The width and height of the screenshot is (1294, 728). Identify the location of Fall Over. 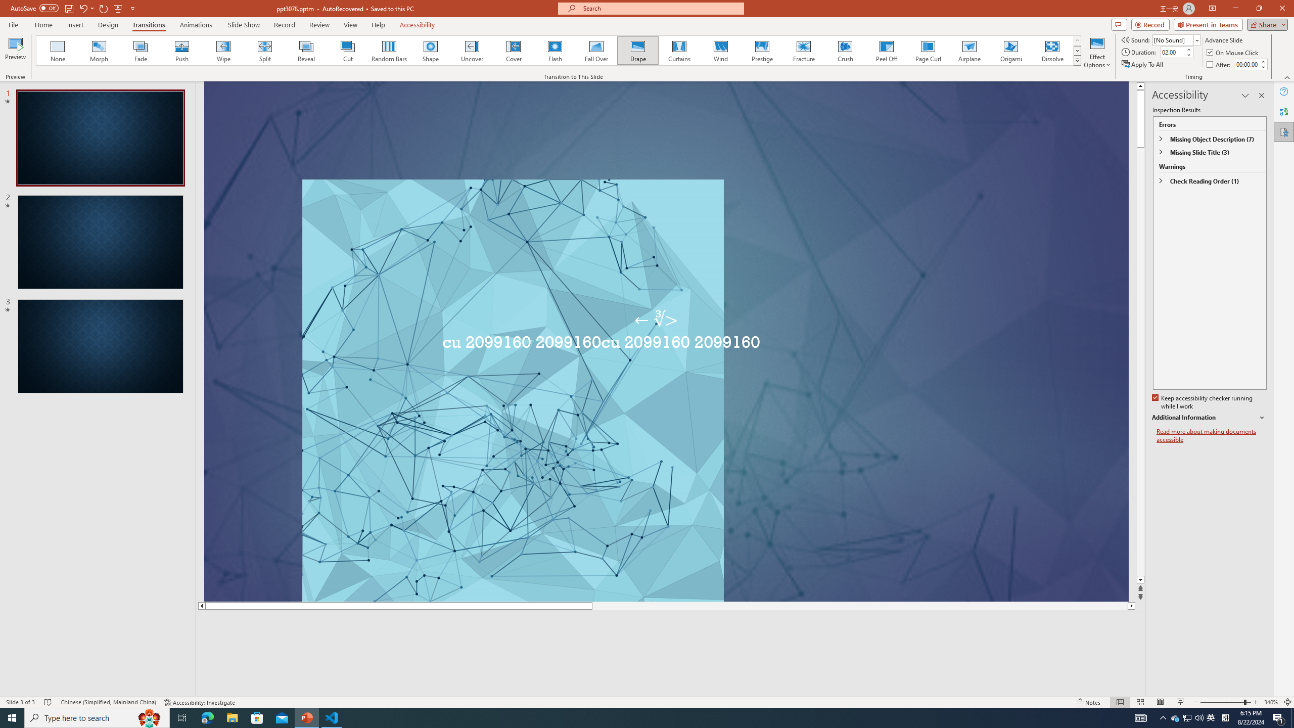
(596, 51).